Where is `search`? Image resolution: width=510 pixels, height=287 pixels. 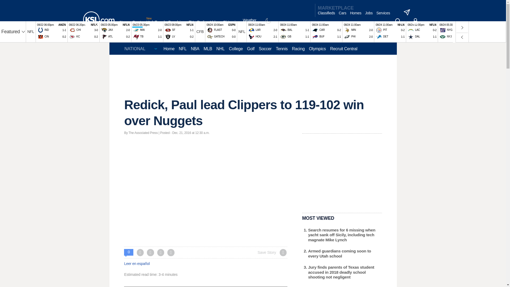 search is located at coordinates (398, 21).